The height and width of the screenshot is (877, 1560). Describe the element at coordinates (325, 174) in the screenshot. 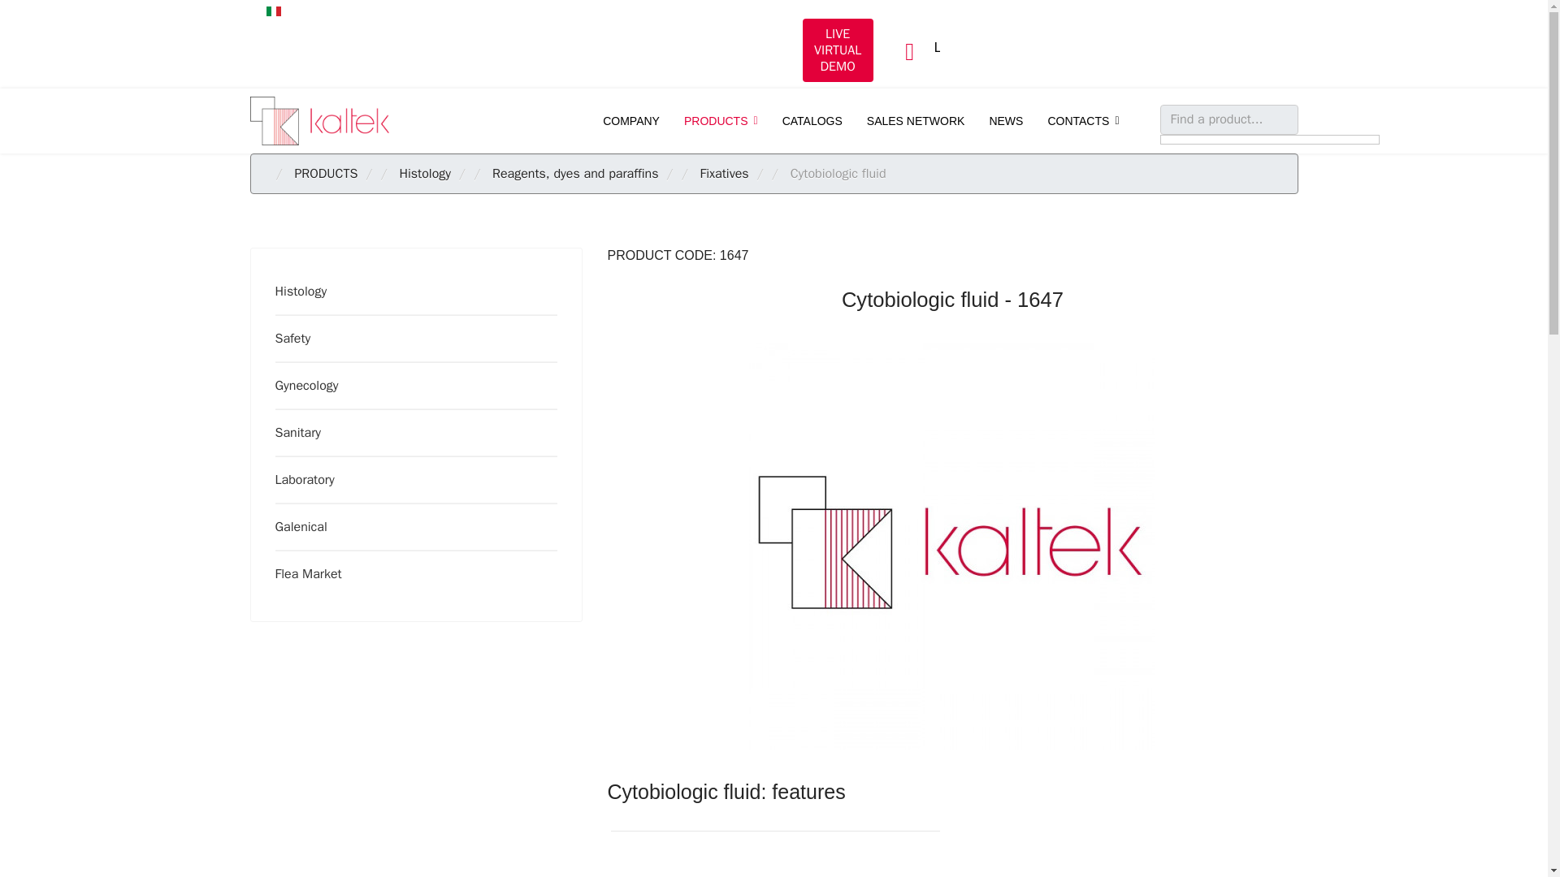

I see `PRODUCTS` at that location.